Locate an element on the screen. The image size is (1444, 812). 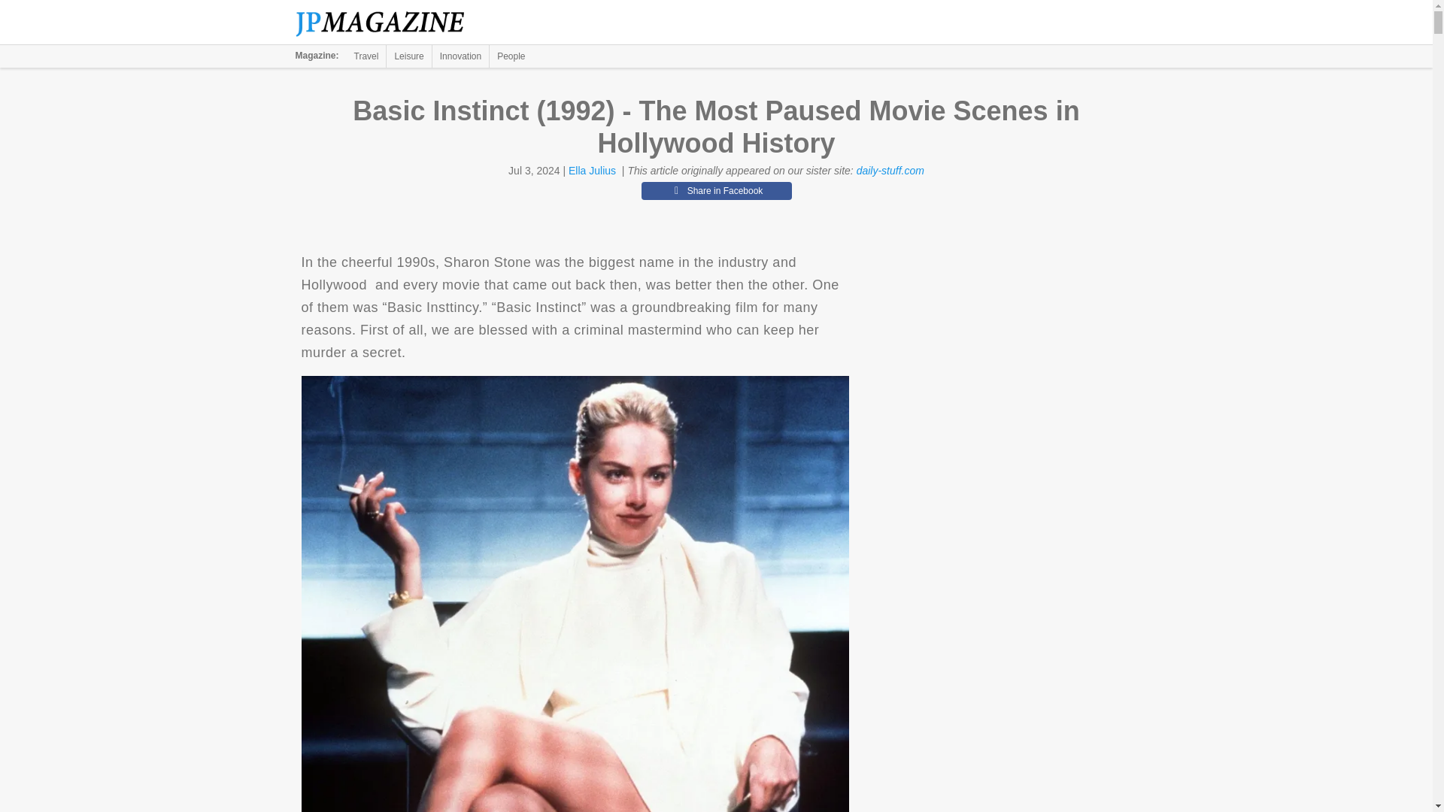
Travel is located at coordinates (366, 56).